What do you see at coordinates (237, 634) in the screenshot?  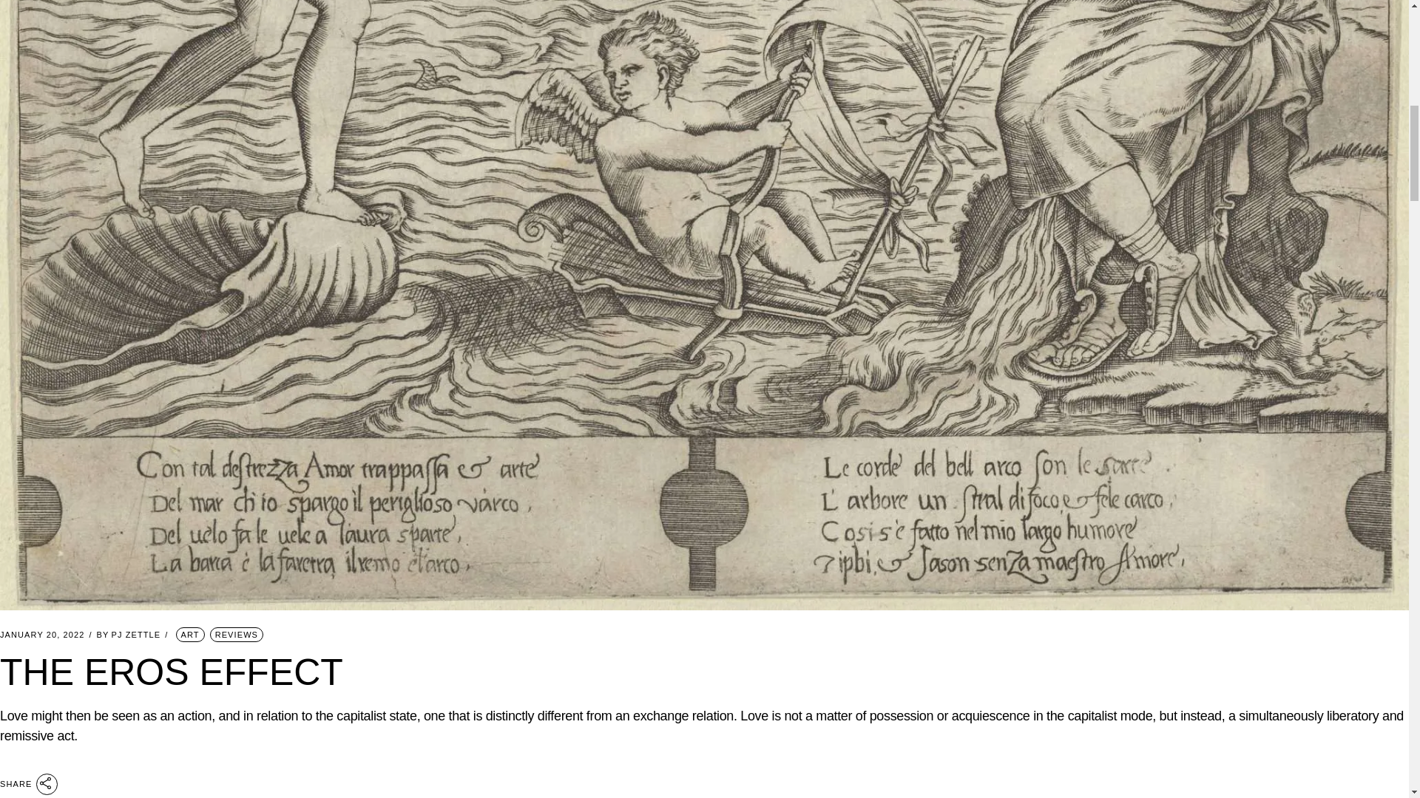 I see `REVIEWS` at bounding box center [237, 634].